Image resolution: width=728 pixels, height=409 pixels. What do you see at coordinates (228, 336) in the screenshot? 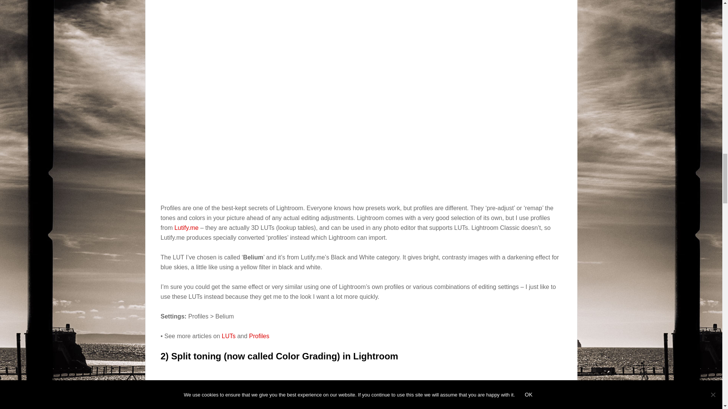
I see `LUTs` at bounding box center [228, 336].